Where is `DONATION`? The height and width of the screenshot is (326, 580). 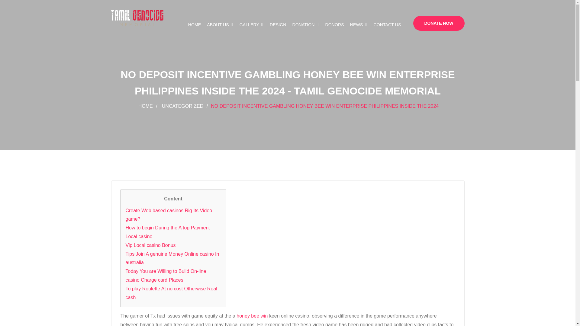 DONATION is located at coordinates (306, 25).